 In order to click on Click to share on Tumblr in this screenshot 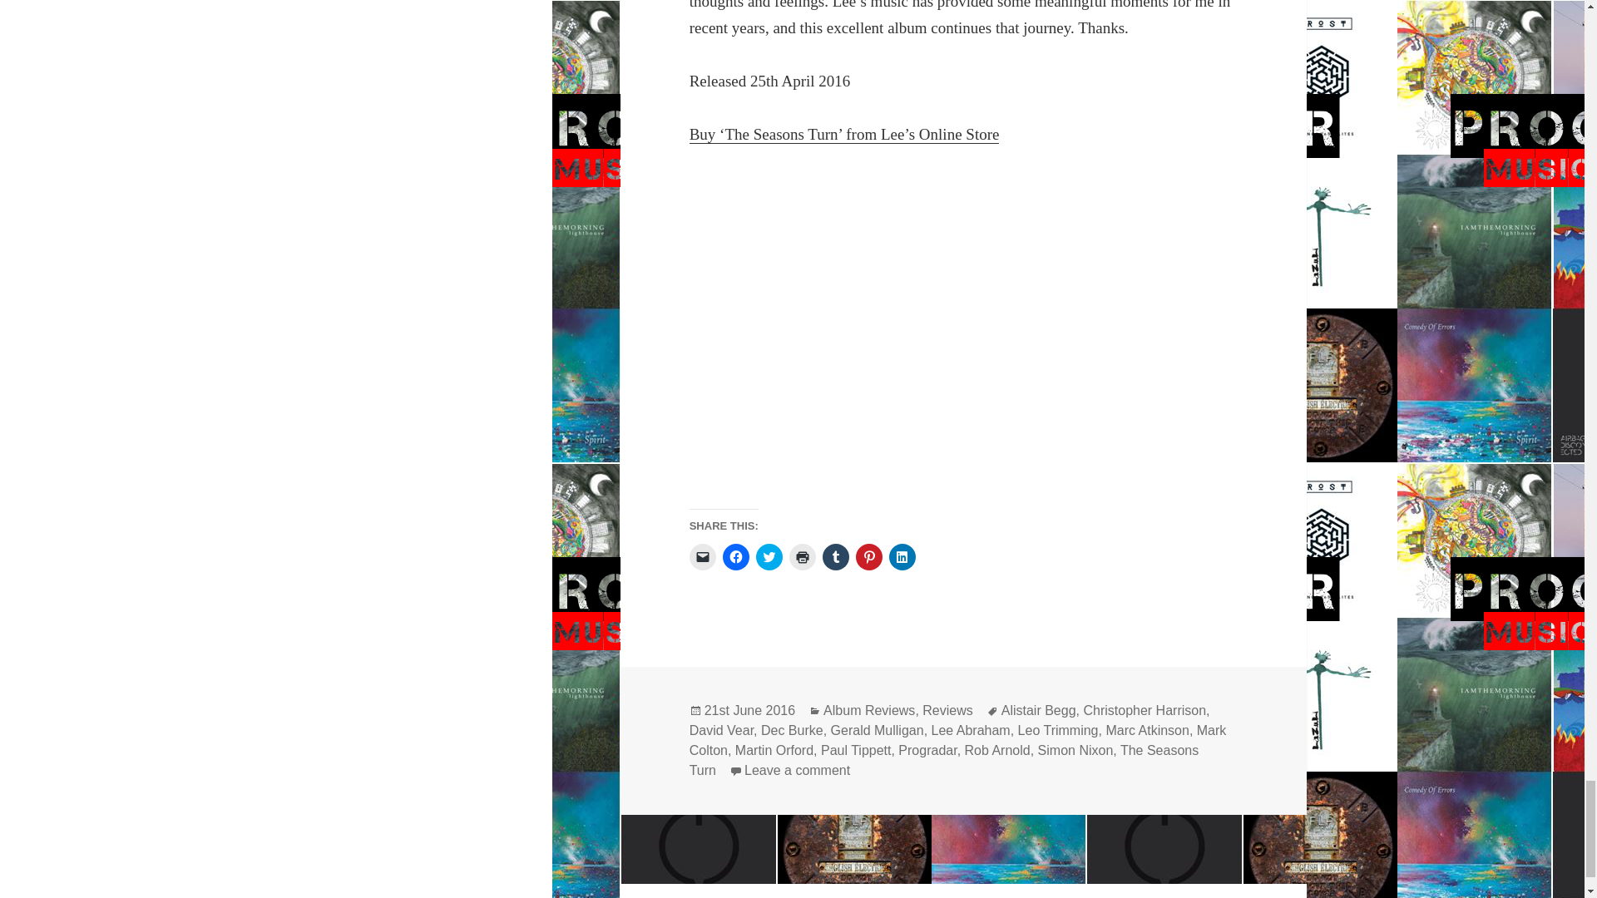, I will do `click(835, 557)`.